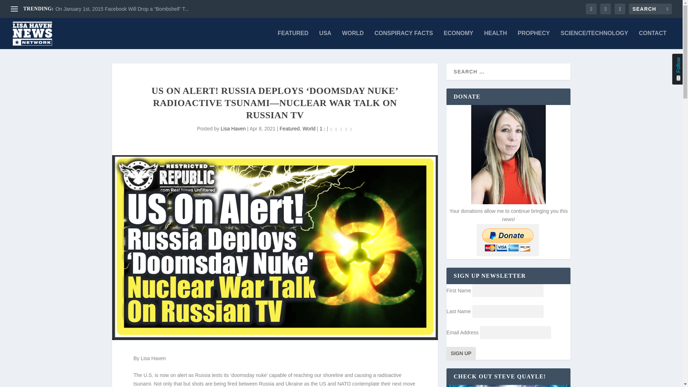  Describe the element at coordinates (325, 129) in the screenshot. I see `comment count` at that location.